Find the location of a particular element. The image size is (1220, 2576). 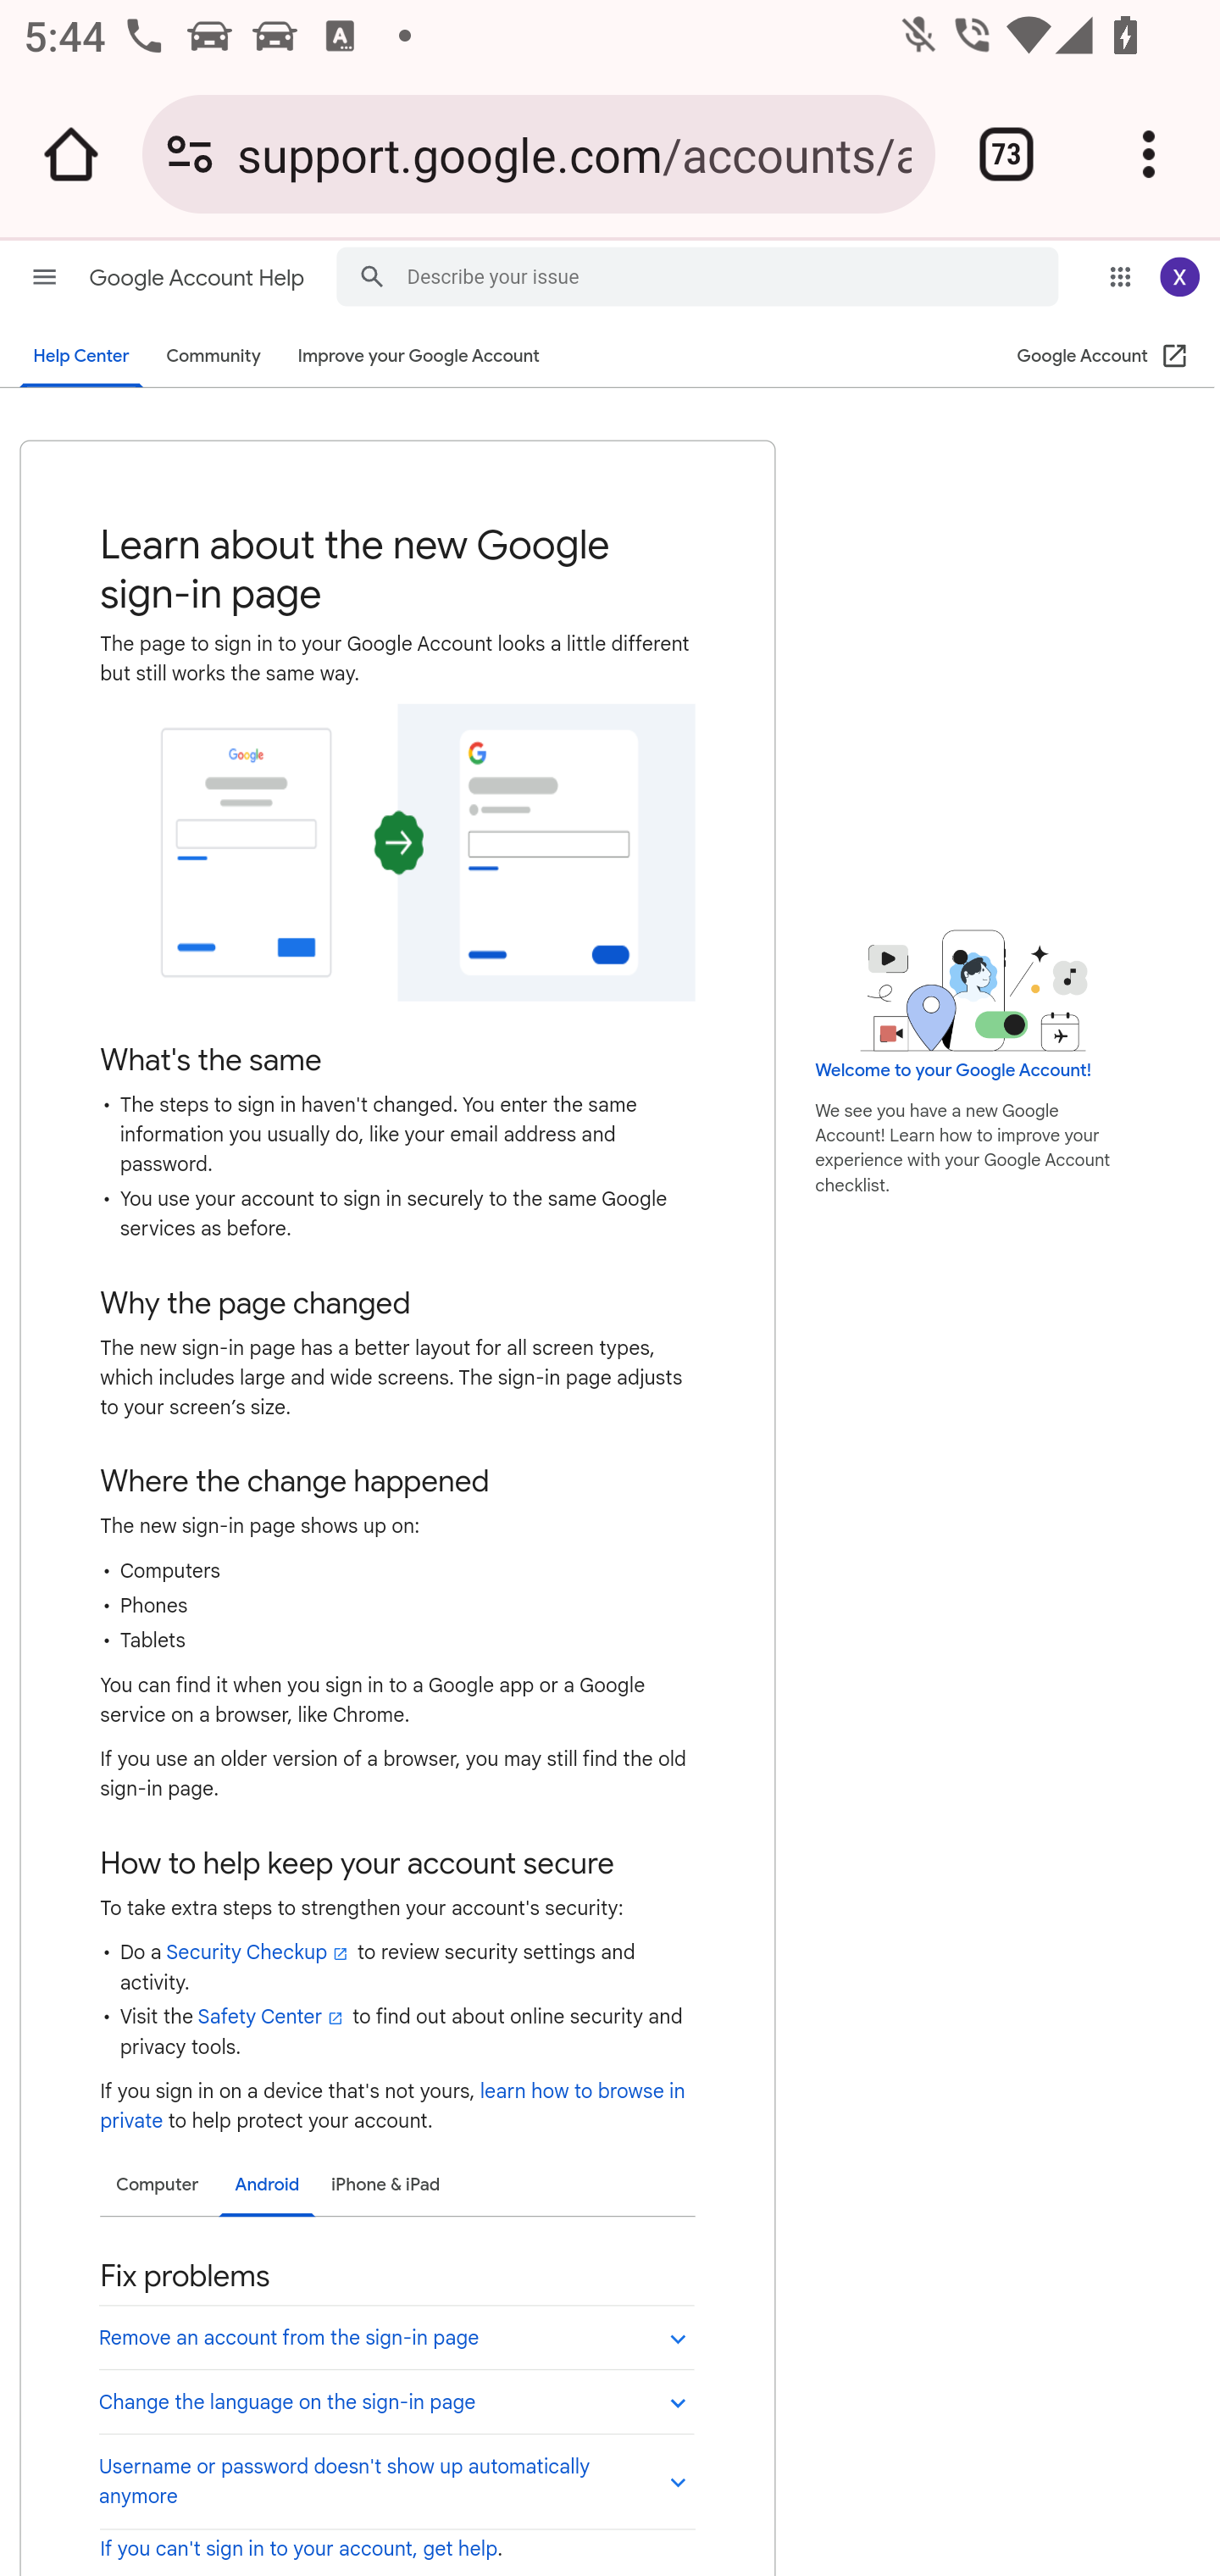

Switch or close tabs is located at coordinates (1006, 154).